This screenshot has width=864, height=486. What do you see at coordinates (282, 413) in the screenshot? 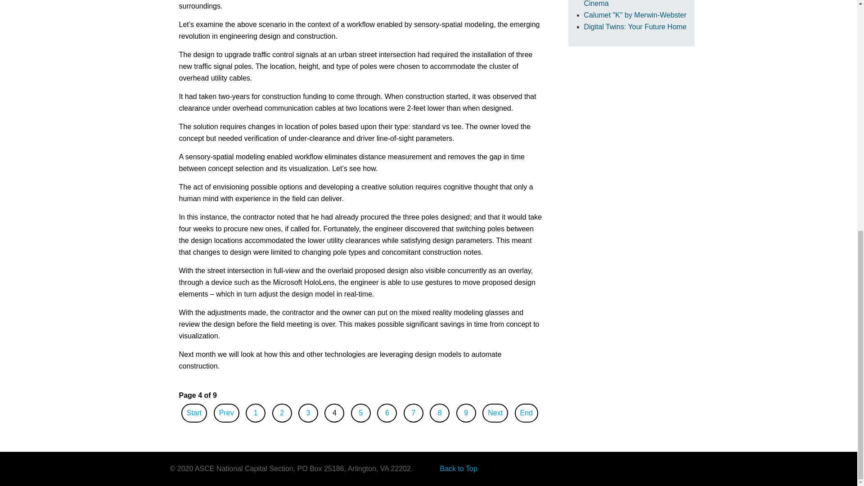
I see `2` at bounding box center [282, 413].